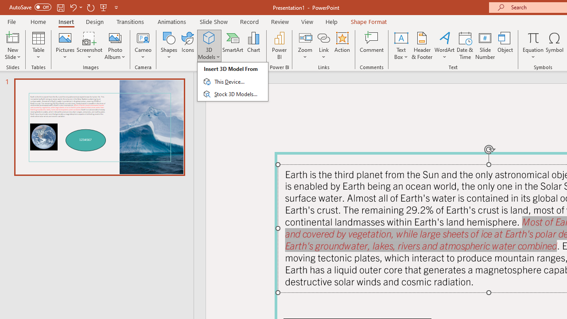 This screenshot has height=319, width=567. I want to click on SmartArt..., so click(233, 45).